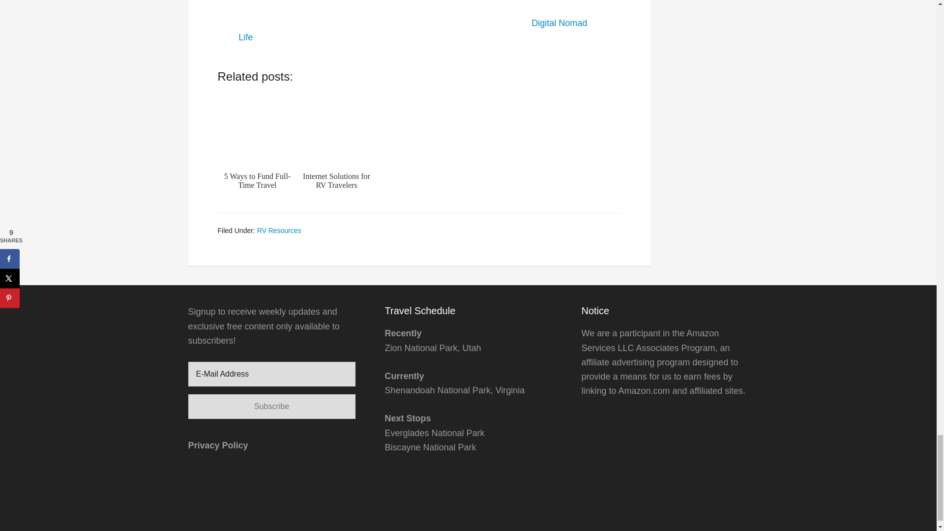 This screenshot has height=531, width=944. I want to click on Subscribe, so click(271, 407).